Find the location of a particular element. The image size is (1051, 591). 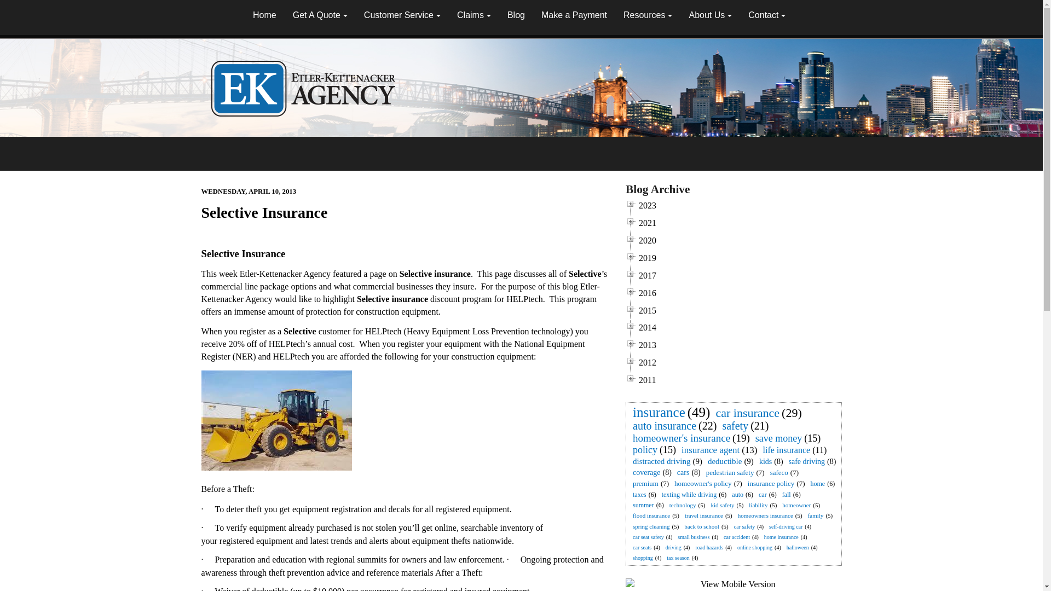

premium is located at coordinates (646, 483).